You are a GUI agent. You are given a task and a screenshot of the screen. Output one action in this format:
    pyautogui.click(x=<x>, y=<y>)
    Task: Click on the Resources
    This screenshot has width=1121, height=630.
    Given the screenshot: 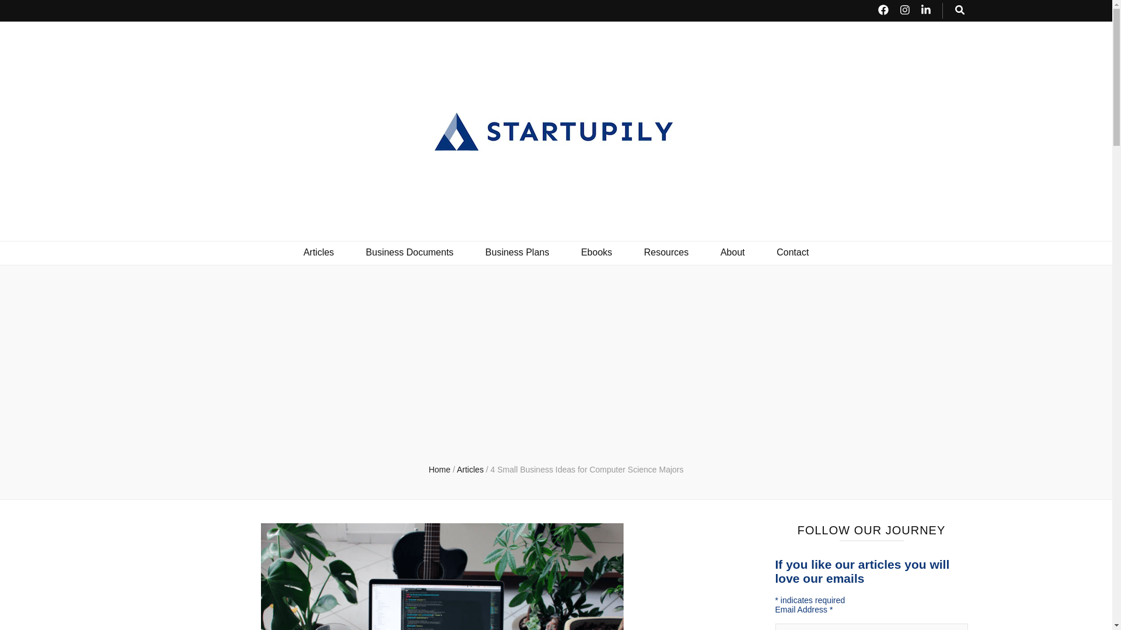 What is the action you would take?
    pyautogui.click(x=666, y=253)
    